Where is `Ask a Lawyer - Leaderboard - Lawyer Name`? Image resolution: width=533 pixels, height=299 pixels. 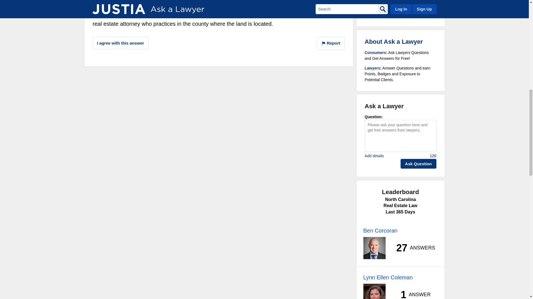 Ask a Lawyer - Leaderboard - Lawyer Name is located at coordinates (380, 230).